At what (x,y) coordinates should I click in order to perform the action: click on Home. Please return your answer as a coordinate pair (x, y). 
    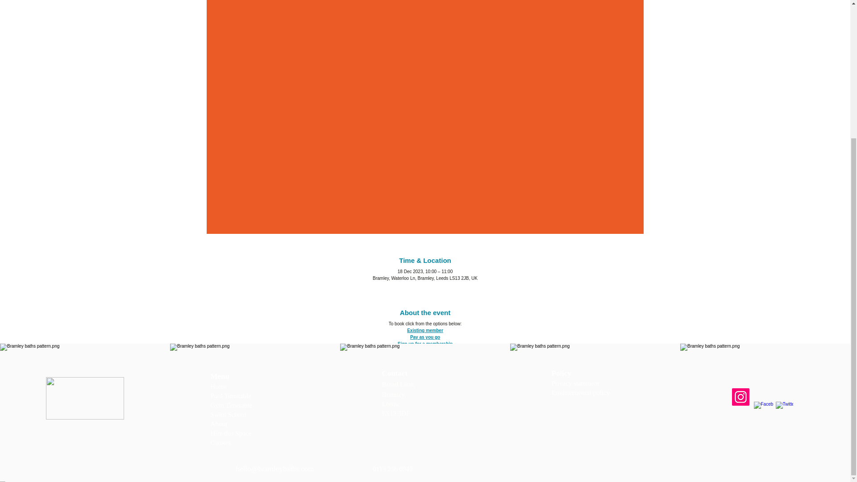
    Looking at the image, I should click on (219, 386).